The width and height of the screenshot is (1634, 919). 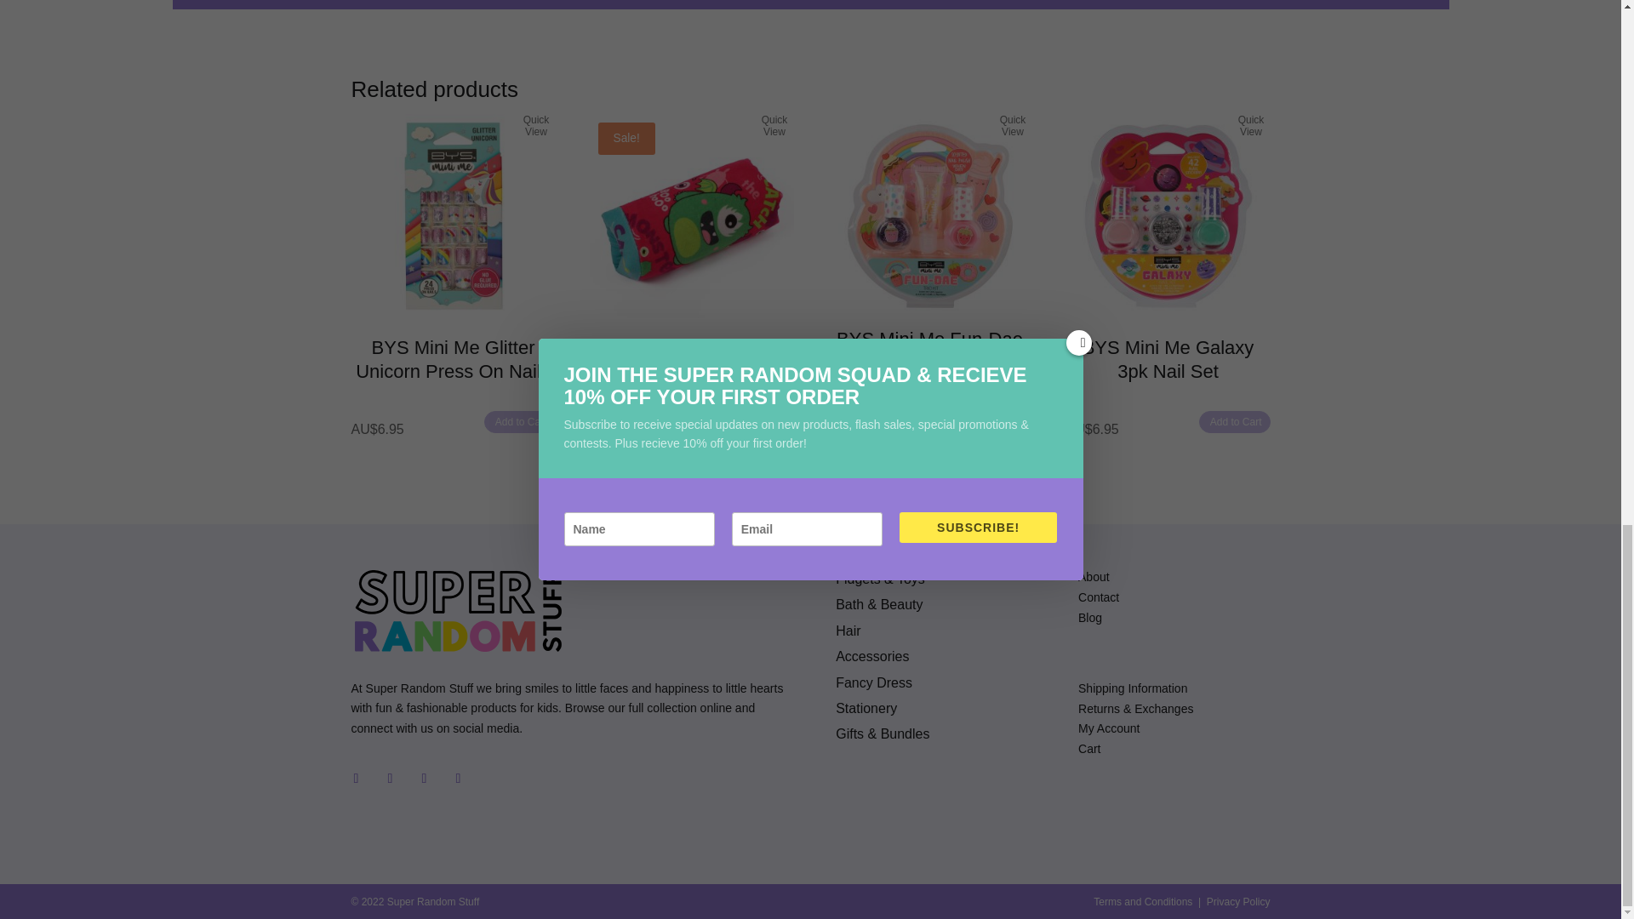 What do you see at coordinates (1251, 128) in the screenshot?
I see `Quick view` at bounding box center [1251, 128].